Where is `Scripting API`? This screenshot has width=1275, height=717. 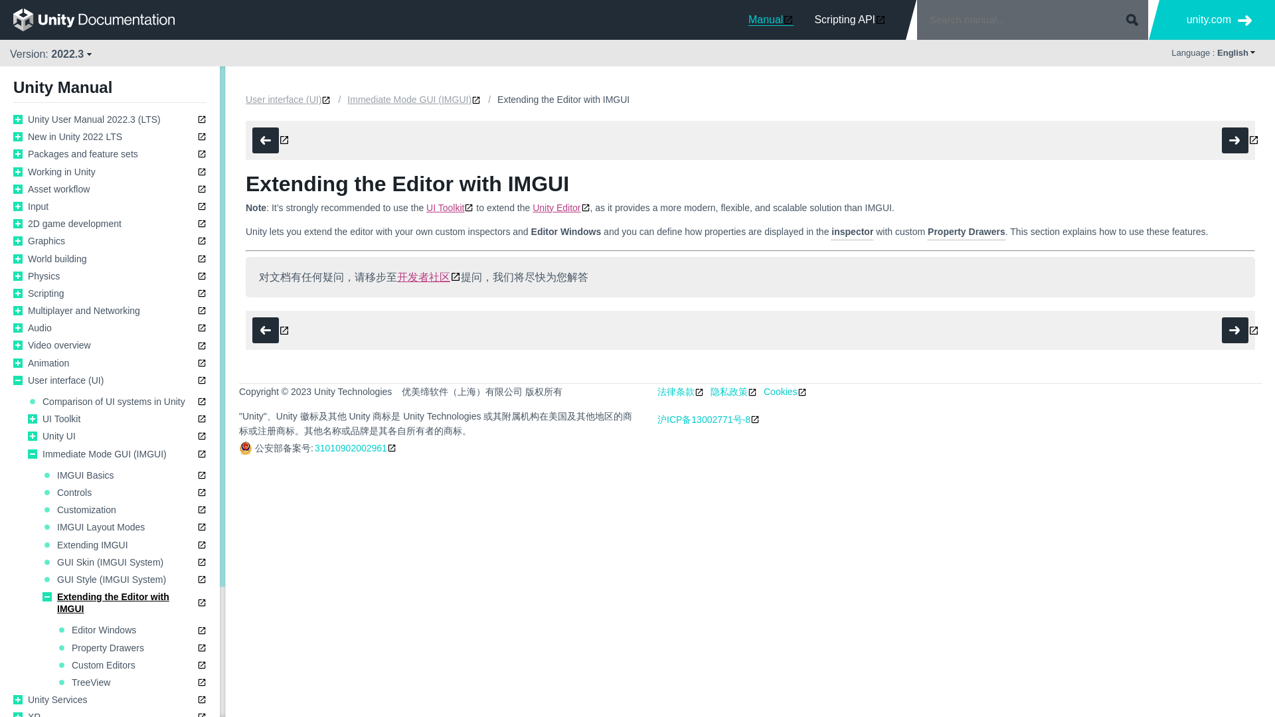
Scripting API is located at coordinates (850, 19).